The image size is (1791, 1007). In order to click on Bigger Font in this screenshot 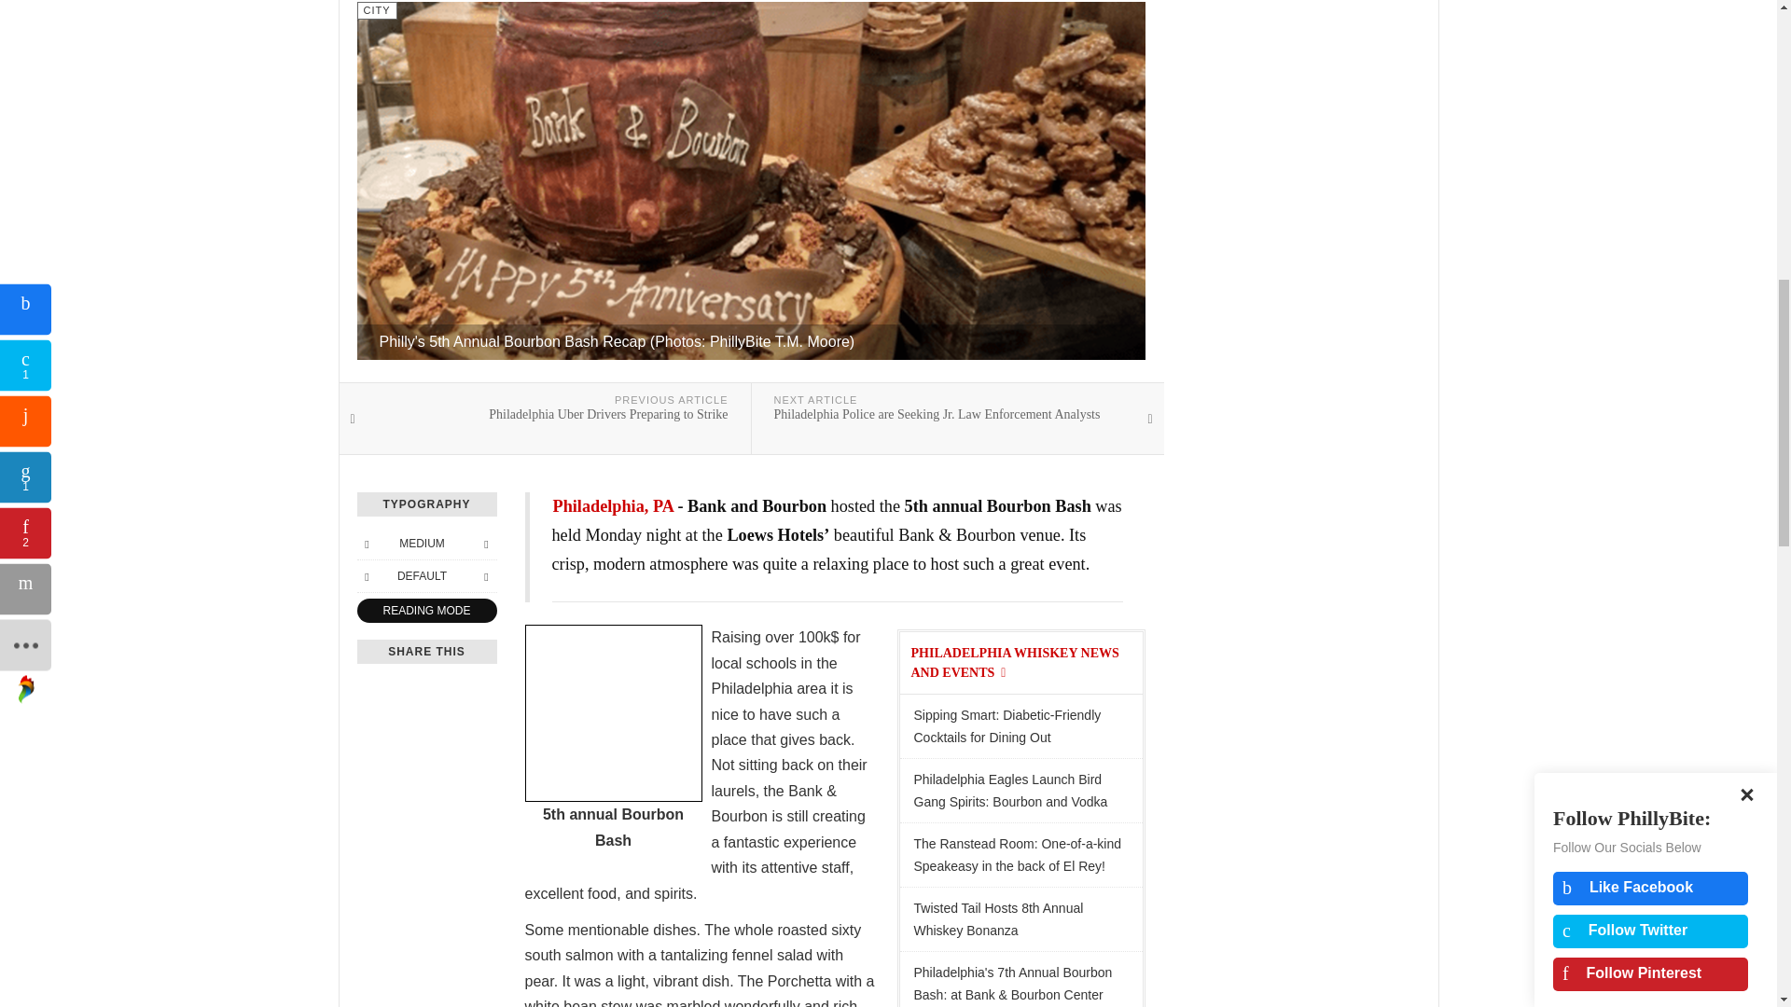, I will do `click(485, 544)`.